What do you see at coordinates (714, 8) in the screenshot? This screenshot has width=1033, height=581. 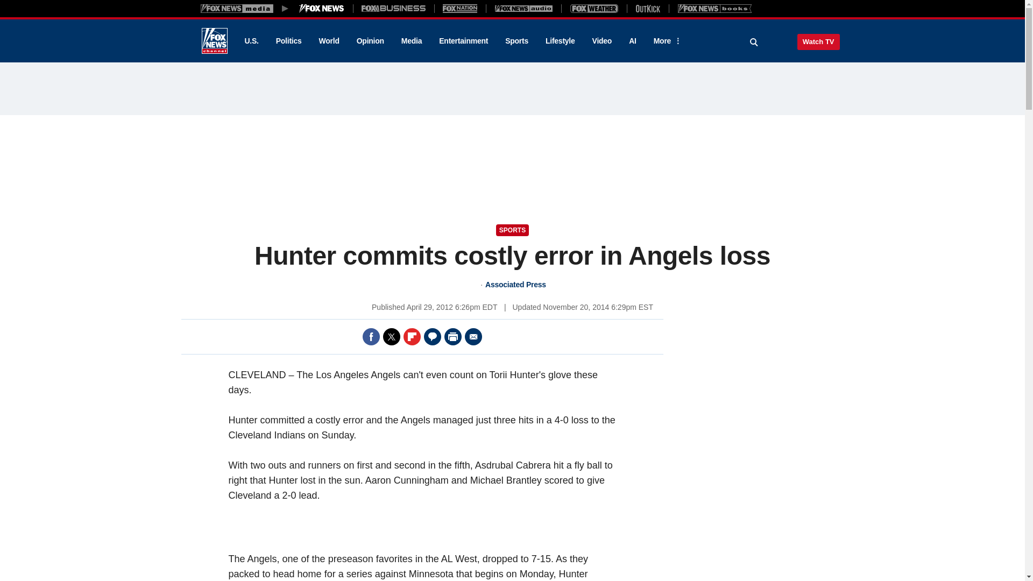 I see `Books` at bounding box center [714, 8].